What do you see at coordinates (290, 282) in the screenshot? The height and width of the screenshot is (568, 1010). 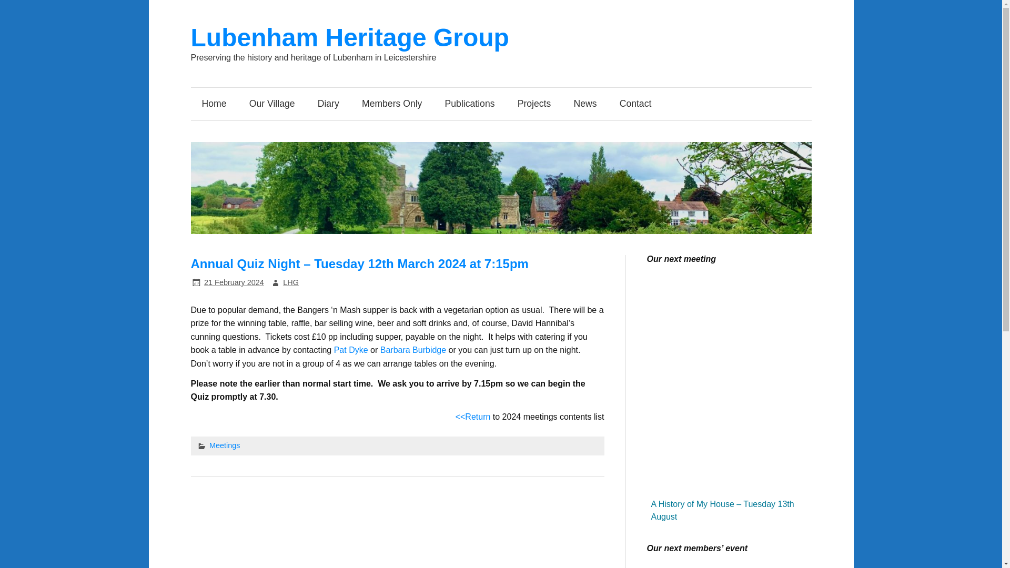 I see `LHG` at bounding box center [290, 282].